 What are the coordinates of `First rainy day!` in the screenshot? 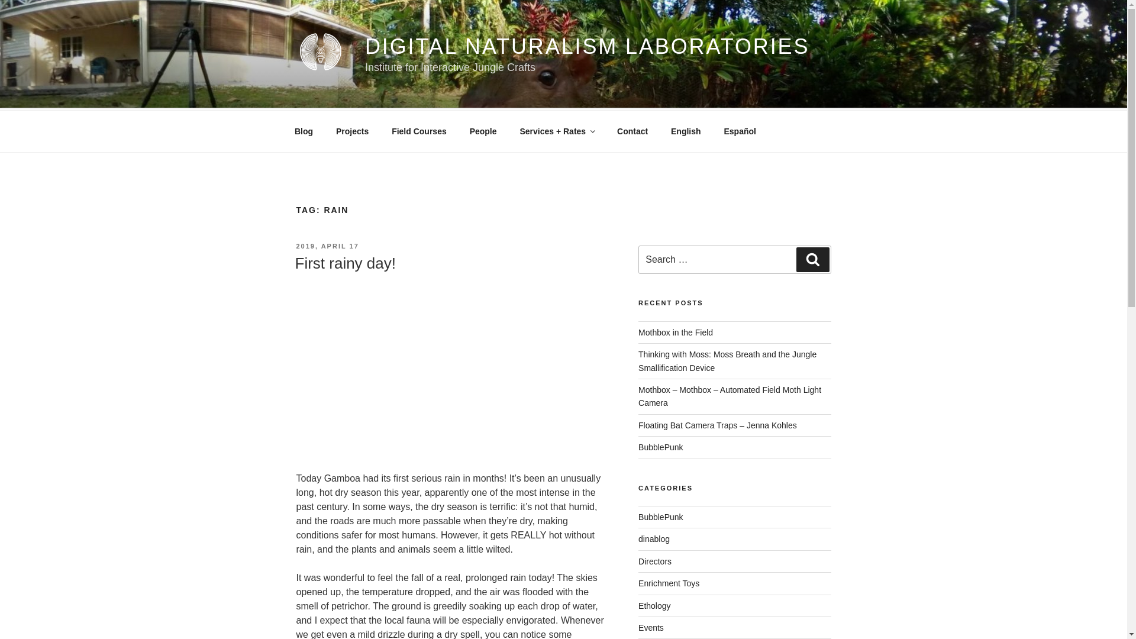 It's located at (344, 263).